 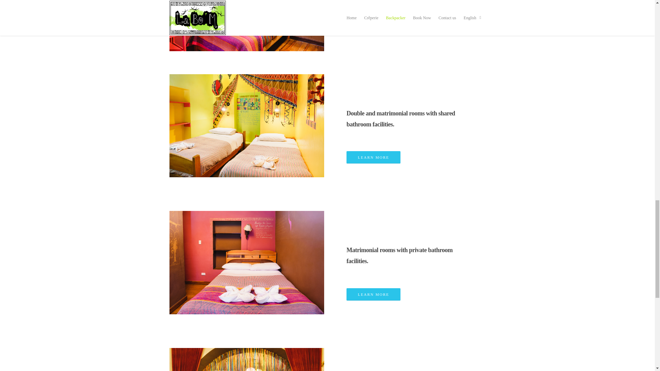 I want to click on LEARN MORE, so click(x=373, y=157).